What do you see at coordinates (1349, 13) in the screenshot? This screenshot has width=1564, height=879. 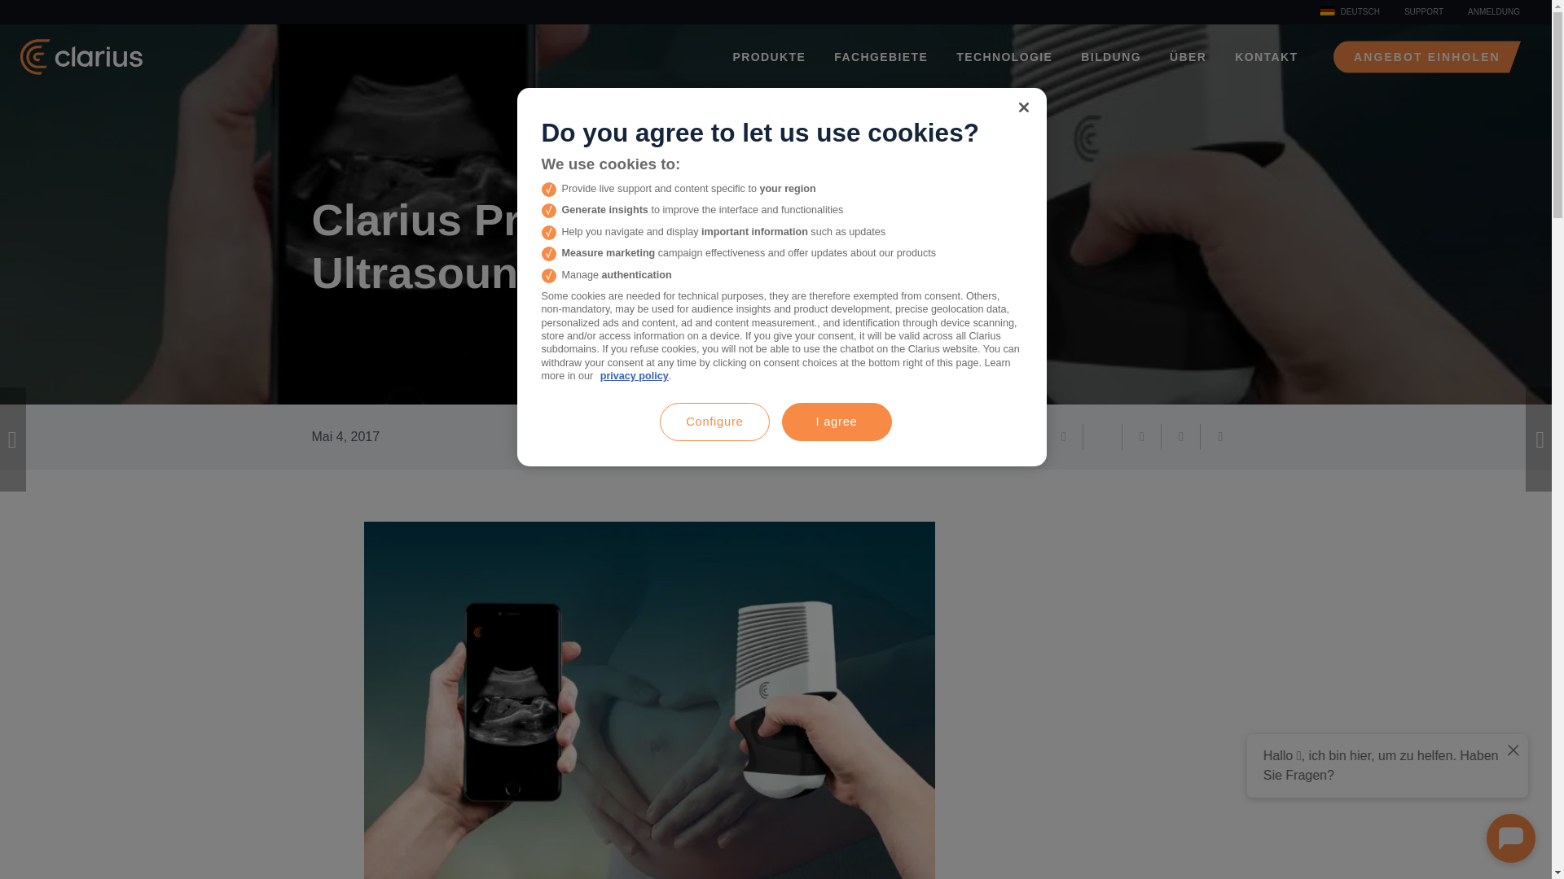 I see `Deutsch` at bounding box center [1349, 13].